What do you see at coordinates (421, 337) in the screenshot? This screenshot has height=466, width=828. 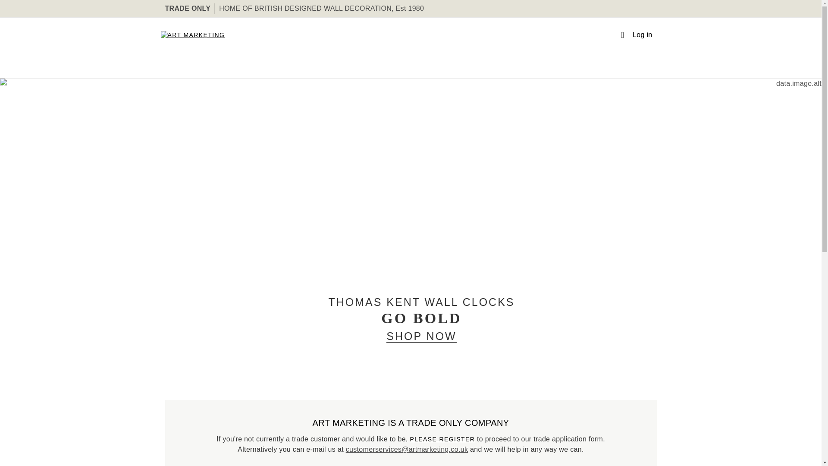 I see `SHOP NOW` at bounding box center [421, 337].